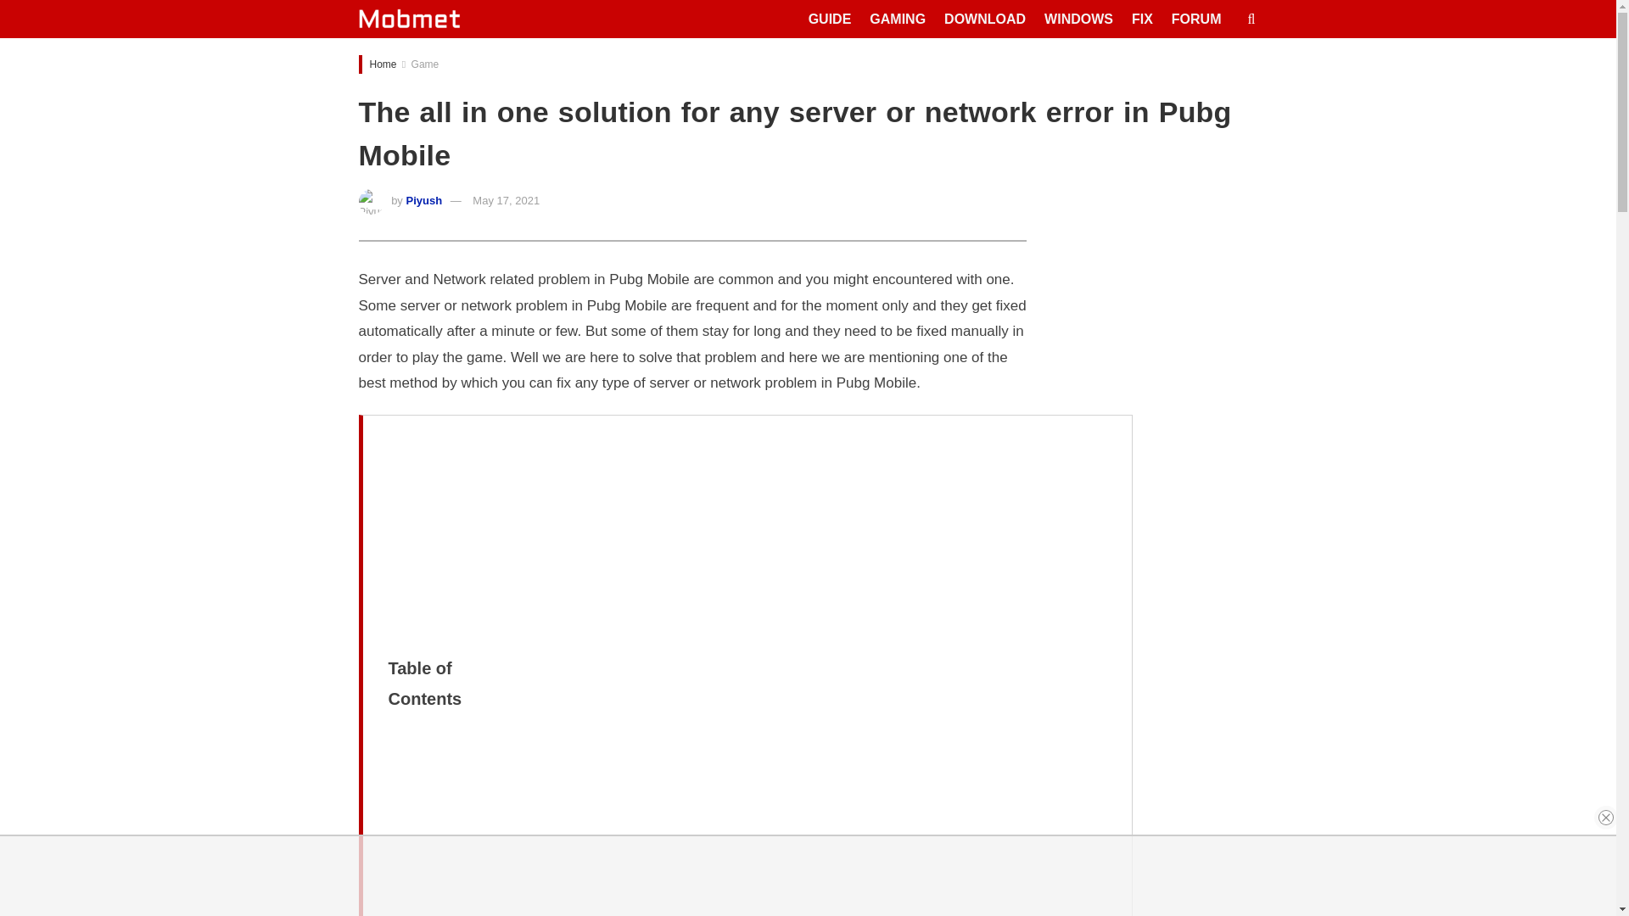  Describe the element at coordinates (985, 19) in the screenshot. I see `DOWNLOAD` at that location.